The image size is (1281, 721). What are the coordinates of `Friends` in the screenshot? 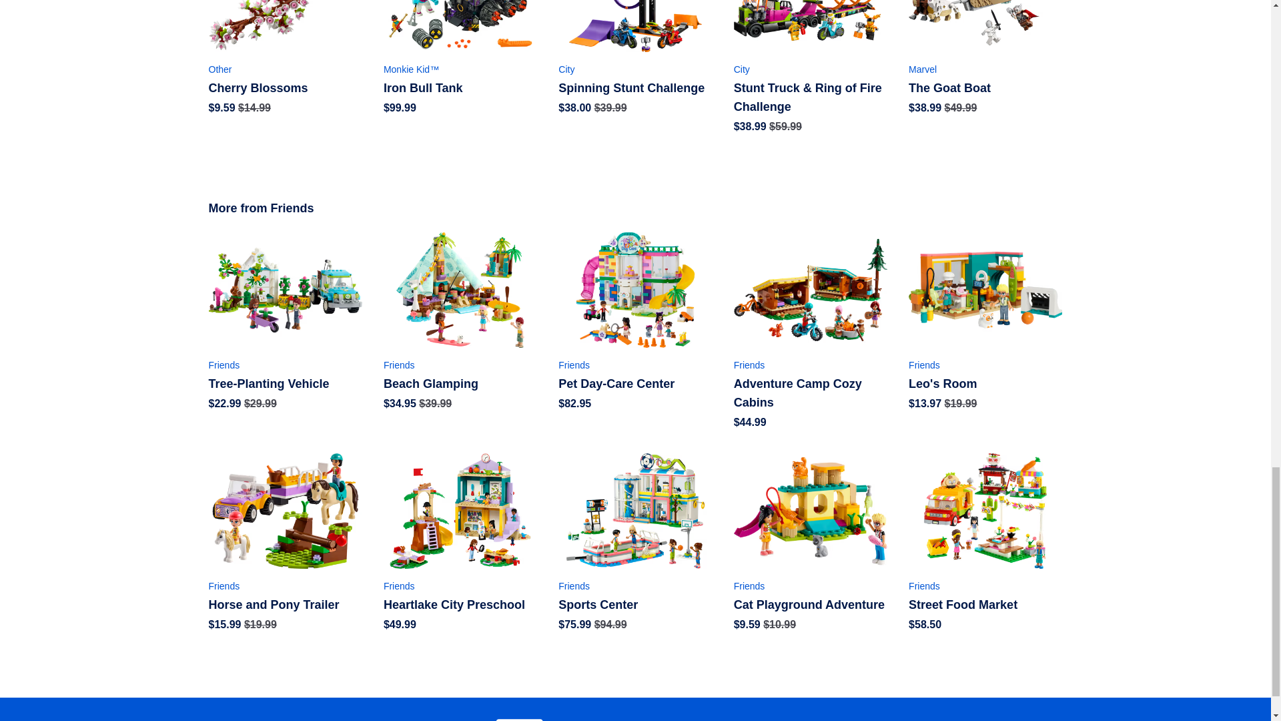 It's located at (284, 365).